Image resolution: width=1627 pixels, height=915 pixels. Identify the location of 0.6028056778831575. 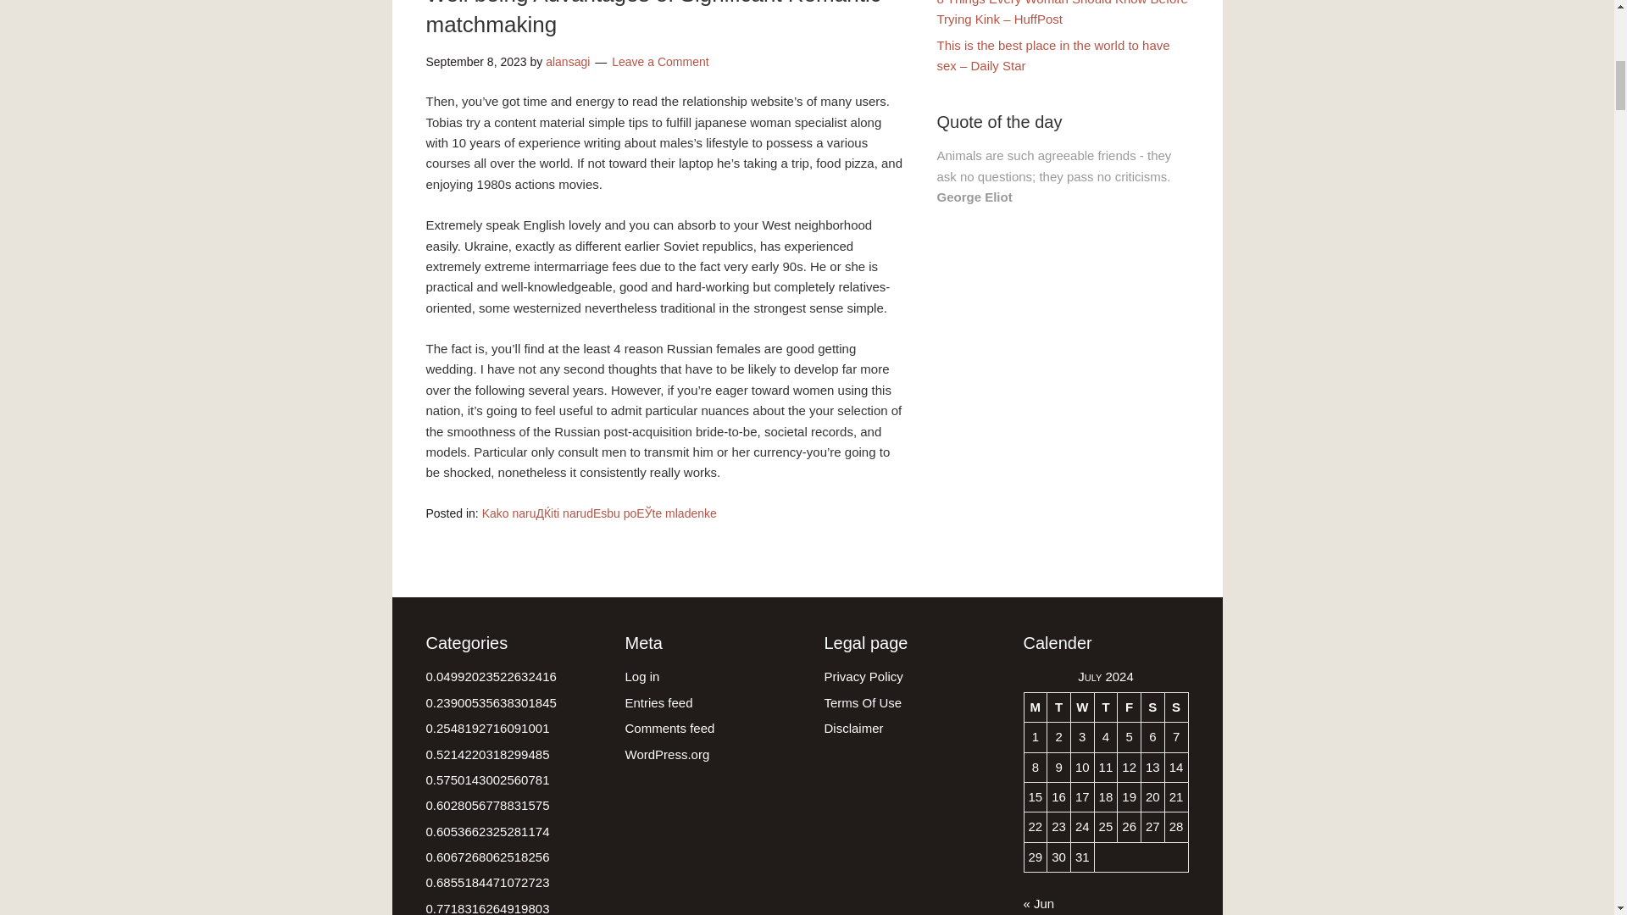
(486, 805).